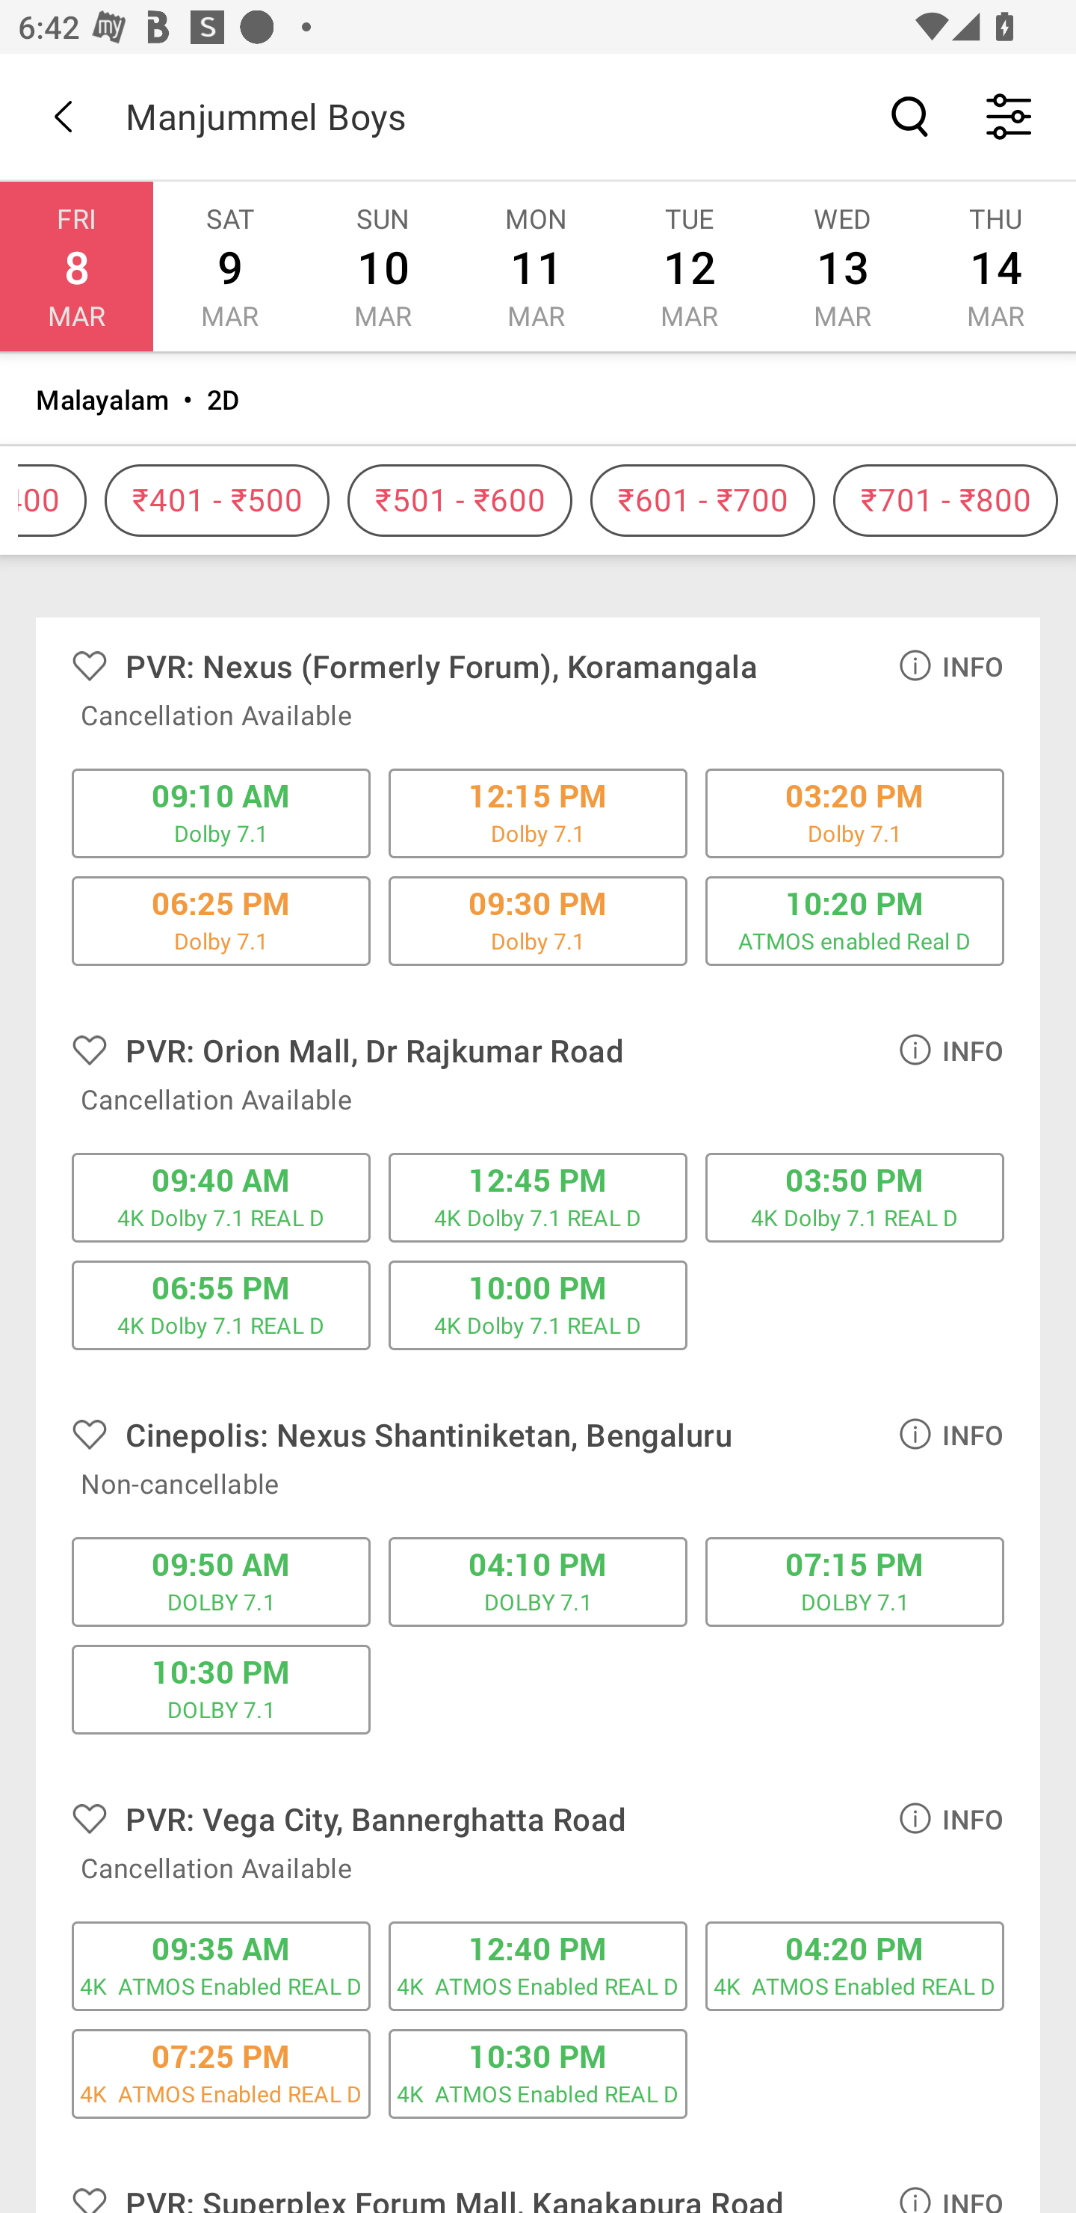 Image resolution: width=1076 pixels, height=2213 pixels. I want to click on ₹601 - ₹700, so click(702, 501).